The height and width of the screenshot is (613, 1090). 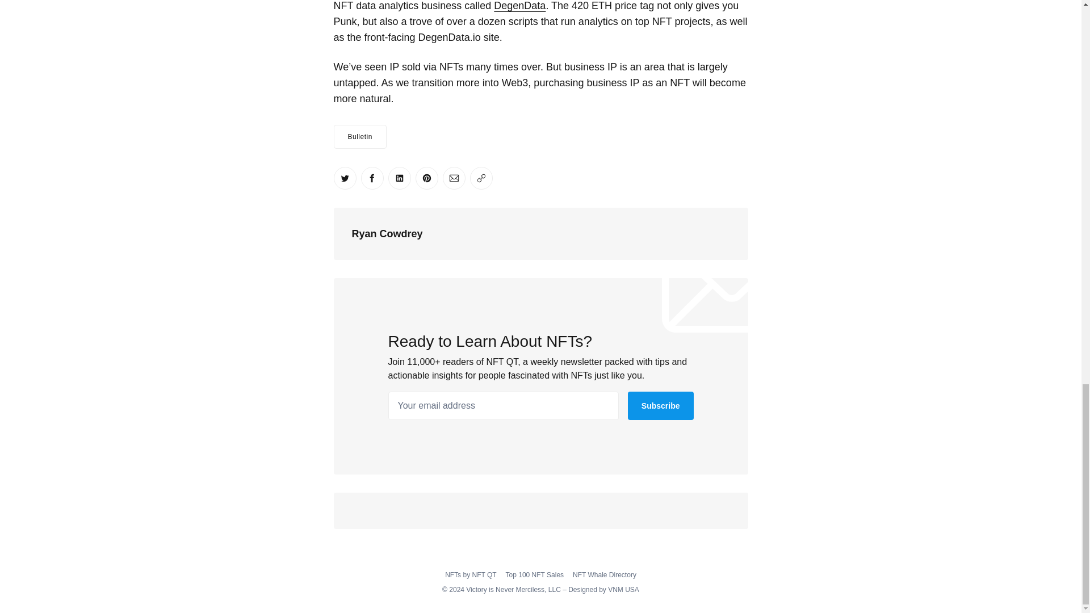 I want to click on NFTs by NFT QT, so click(x=470, y=574).